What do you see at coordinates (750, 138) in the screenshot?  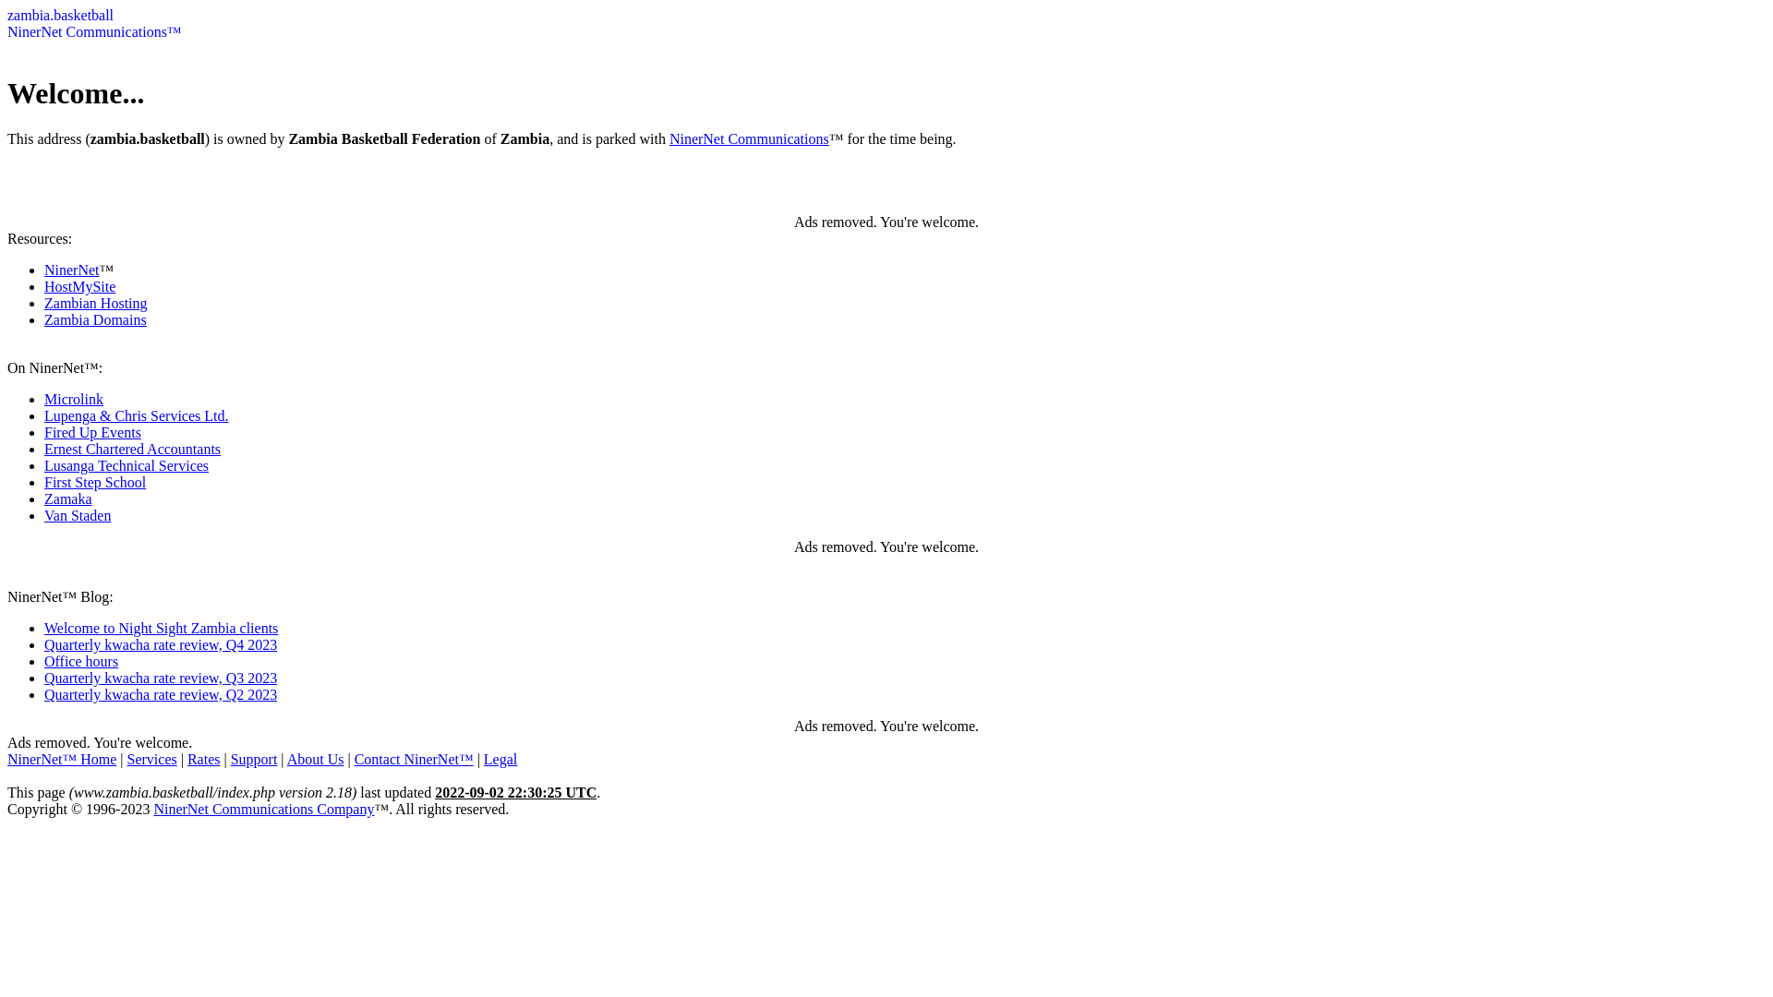 I see `NinerNet Communications` at bounding box center [750, 138].